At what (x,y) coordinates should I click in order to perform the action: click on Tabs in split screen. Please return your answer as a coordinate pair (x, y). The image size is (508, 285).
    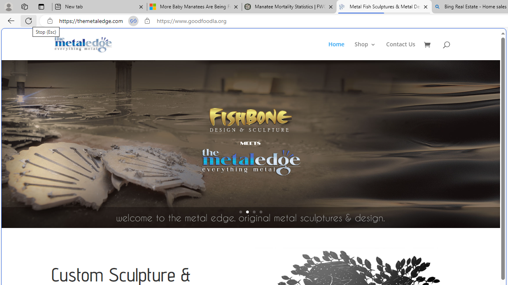
    Looking at the image, I should click on (133, 21).